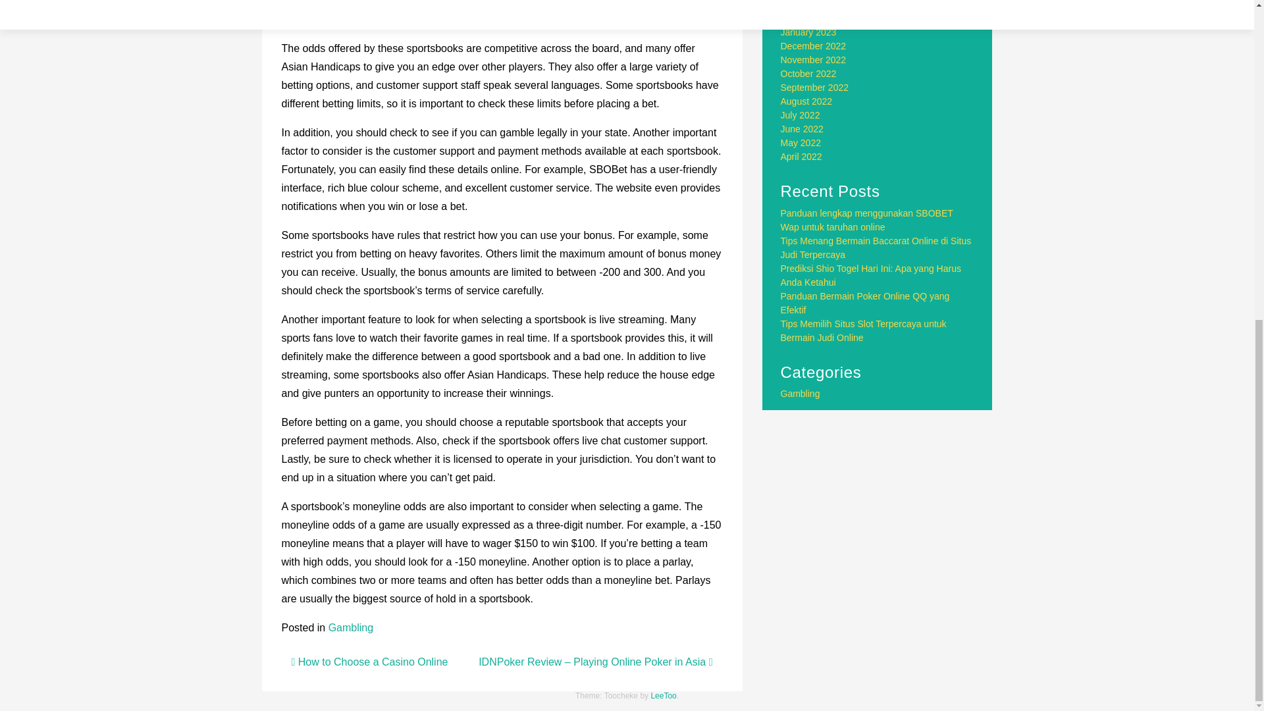 The width and height of the screenshot is (1264, 711). What do you see at coordinates (802, 129) in the screenshot?
I see `June 2022` at bounding box center [802, 129].